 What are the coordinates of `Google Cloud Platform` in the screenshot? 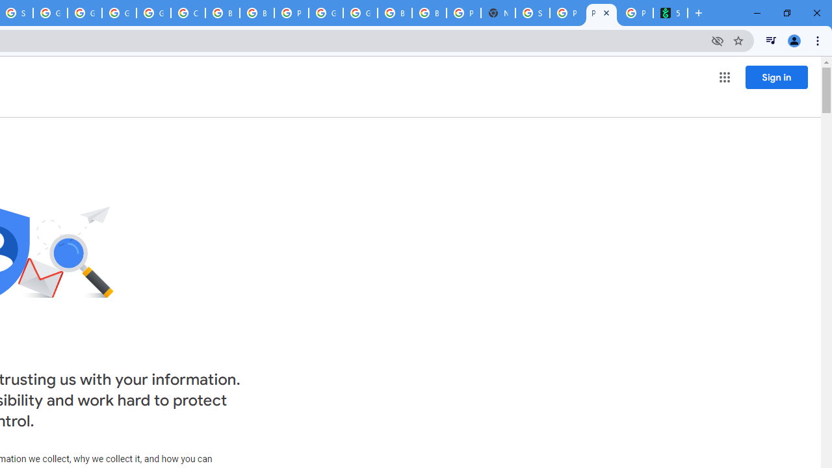 It's located at (326, 13).